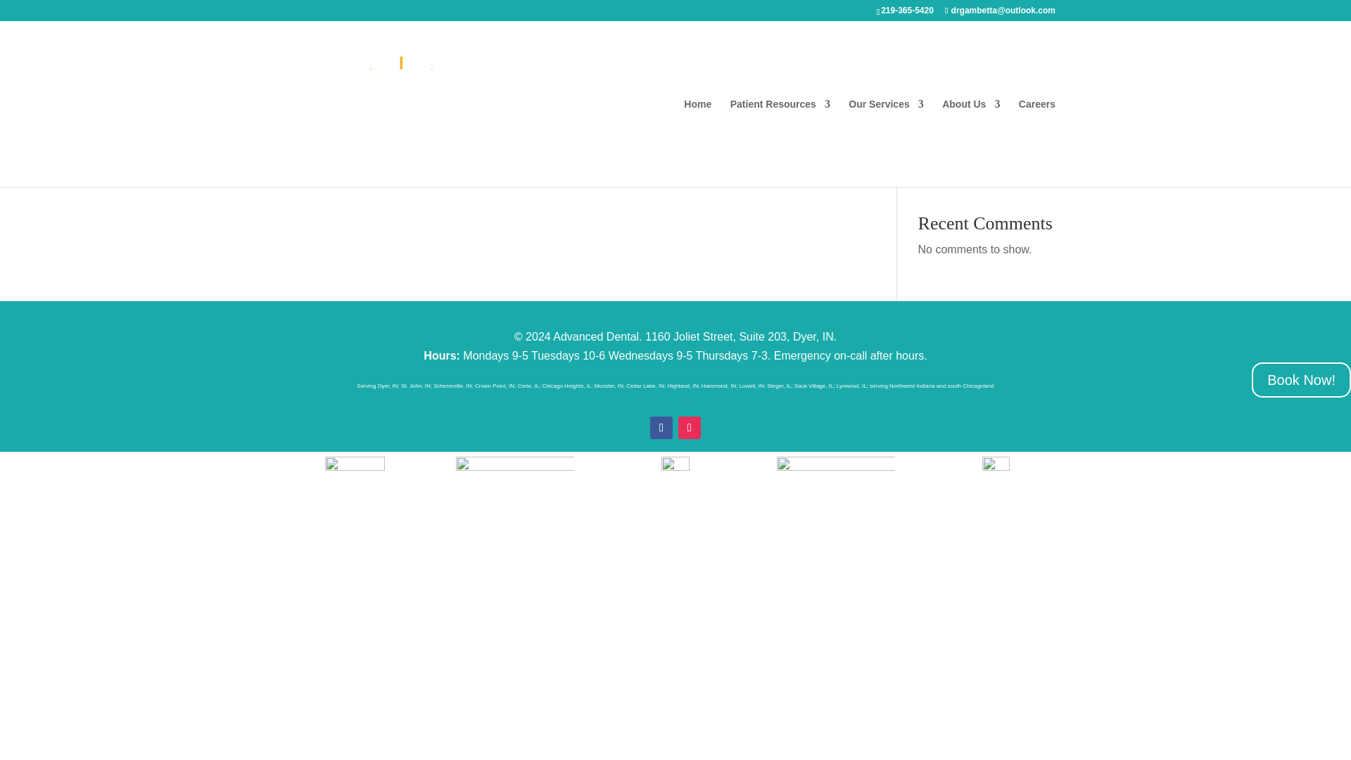 This screenshot has height=760, width=1351. I want to click on advanced-dental-care-credit, so click(836, 463).